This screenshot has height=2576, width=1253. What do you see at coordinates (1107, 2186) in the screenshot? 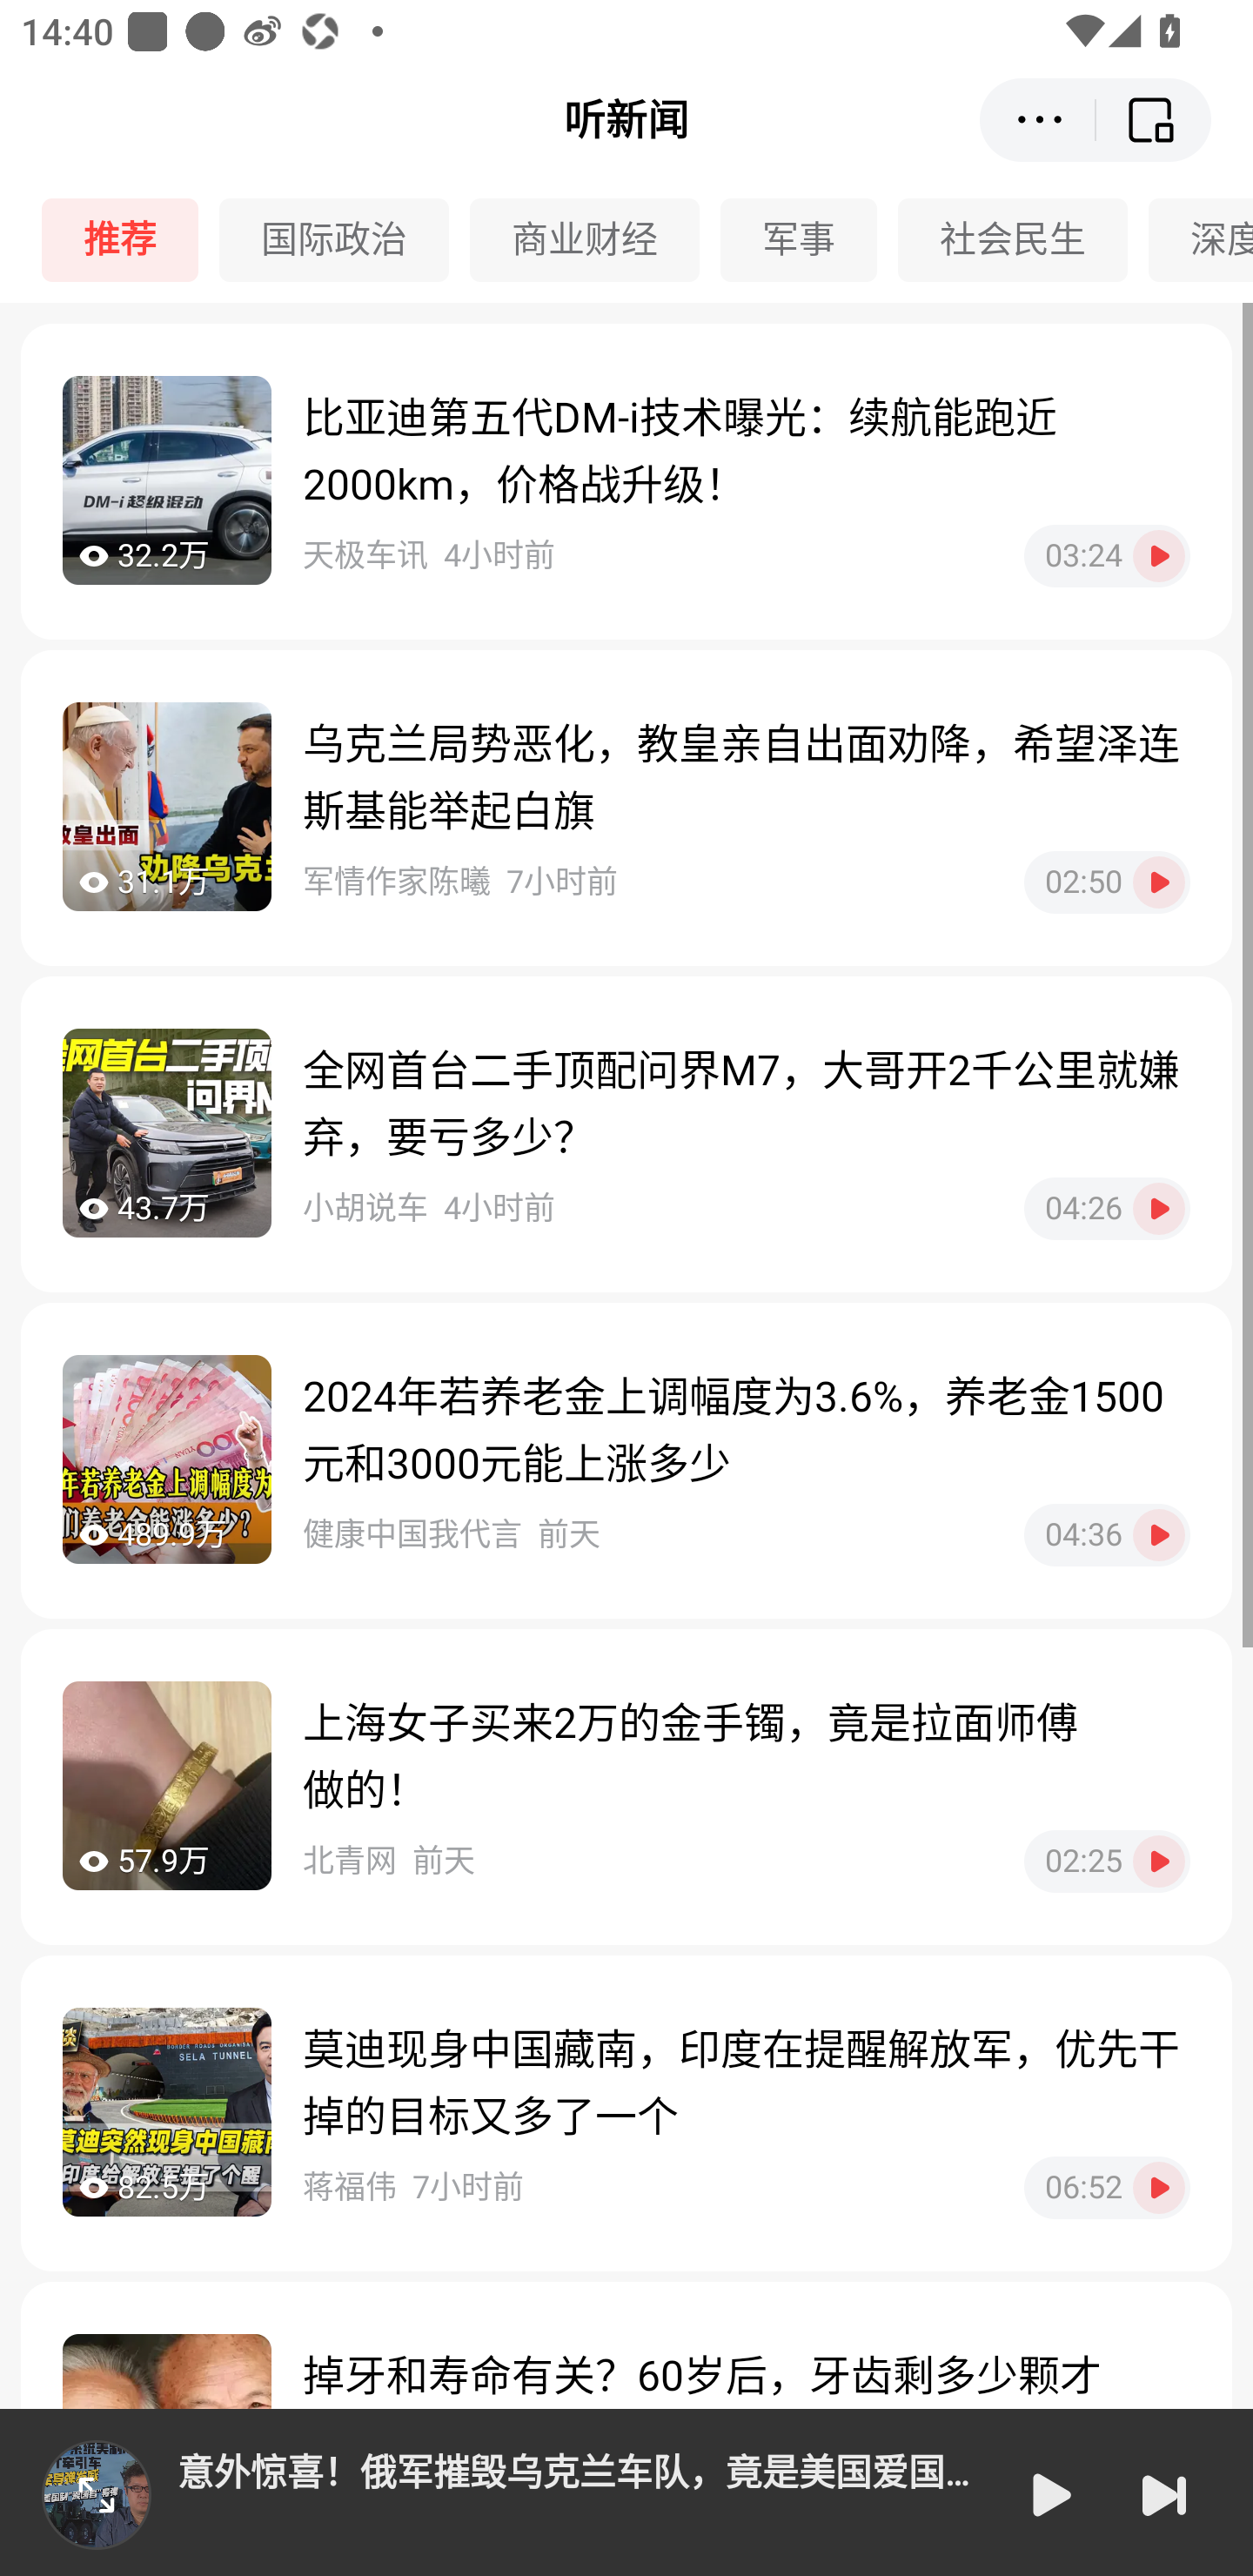
I see `06:52` at bounding box center [1107, 2186].